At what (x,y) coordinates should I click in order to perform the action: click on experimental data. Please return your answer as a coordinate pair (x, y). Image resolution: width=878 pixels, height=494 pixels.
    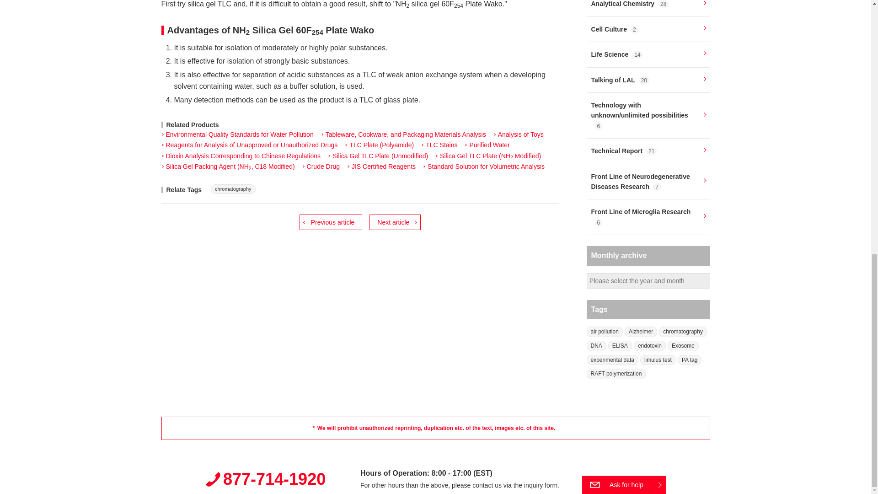
    Looking at the image, I should click on (612, 360).